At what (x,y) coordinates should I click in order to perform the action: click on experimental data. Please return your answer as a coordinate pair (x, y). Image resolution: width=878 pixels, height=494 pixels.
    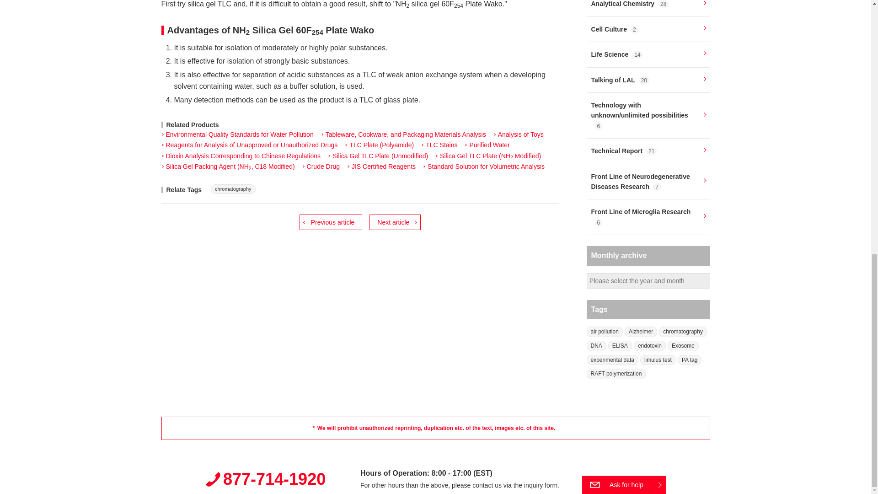
    Looking at the image, I should click on (612, 360).